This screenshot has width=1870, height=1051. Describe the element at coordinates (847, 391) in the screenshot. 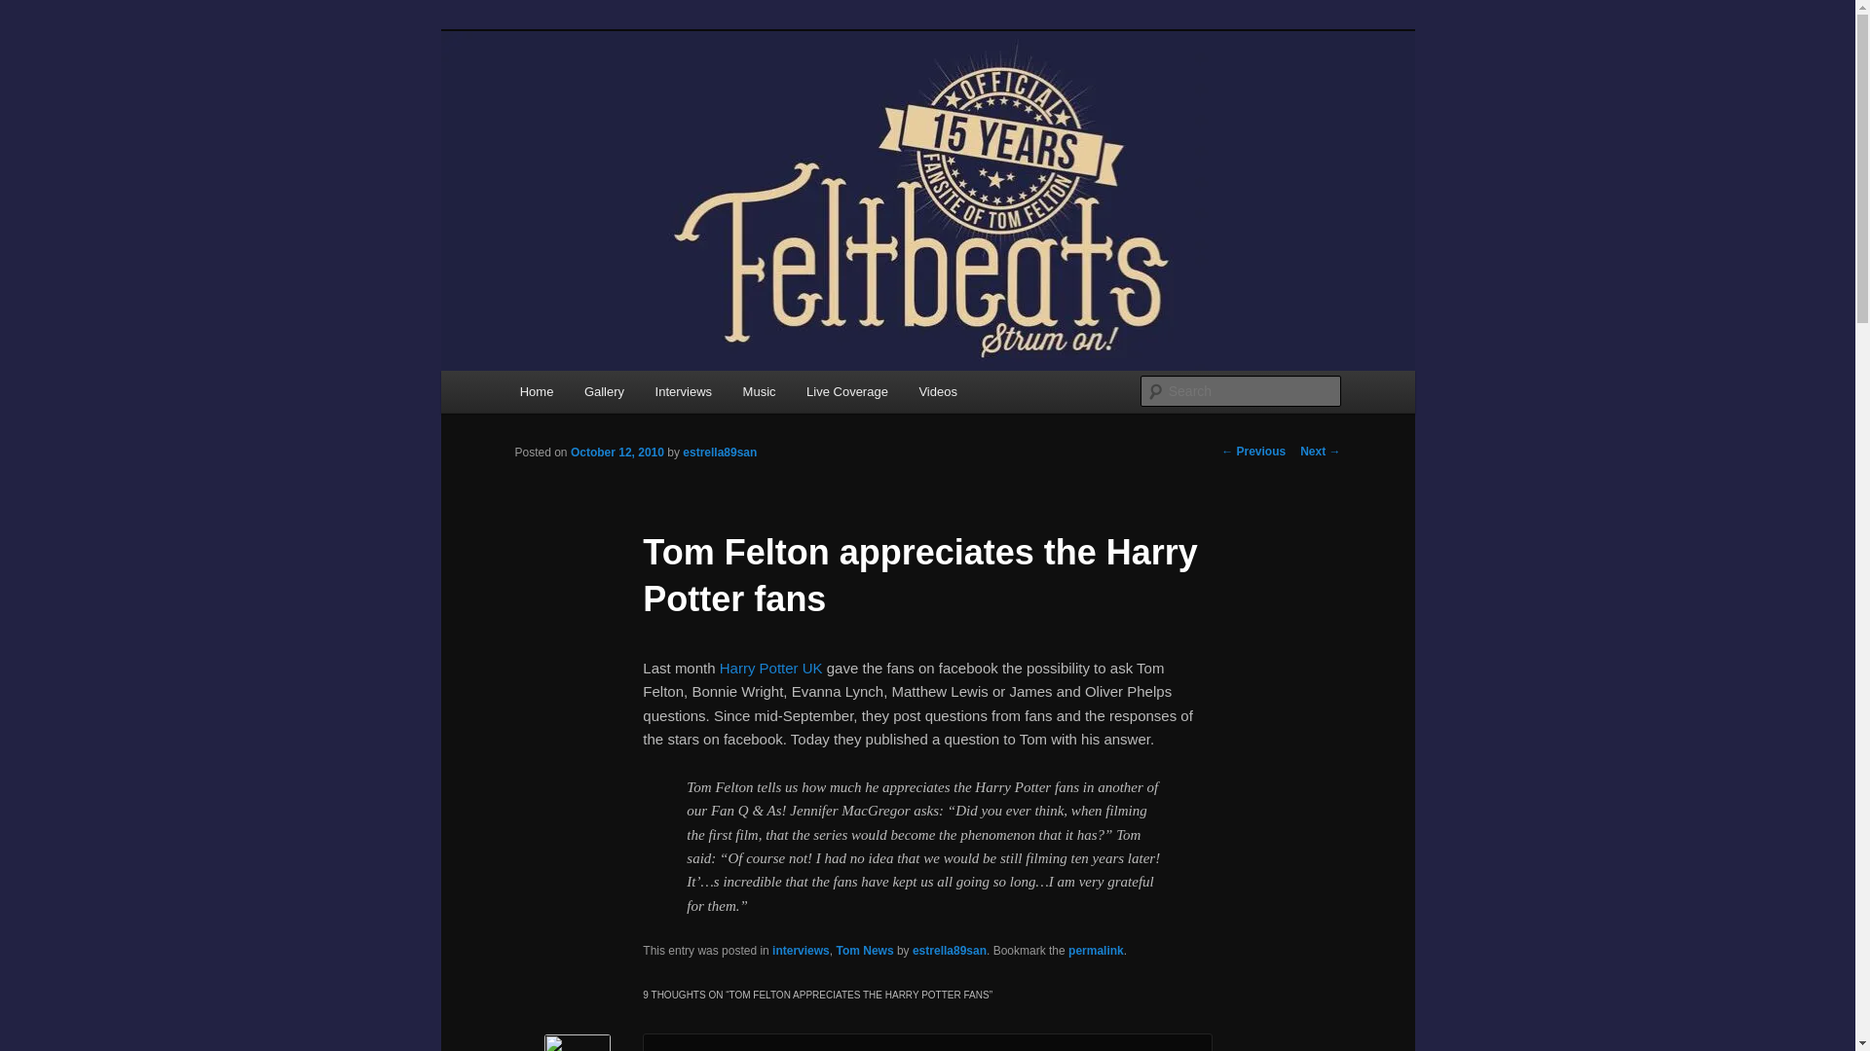

I see `Live Coverage` at that location.